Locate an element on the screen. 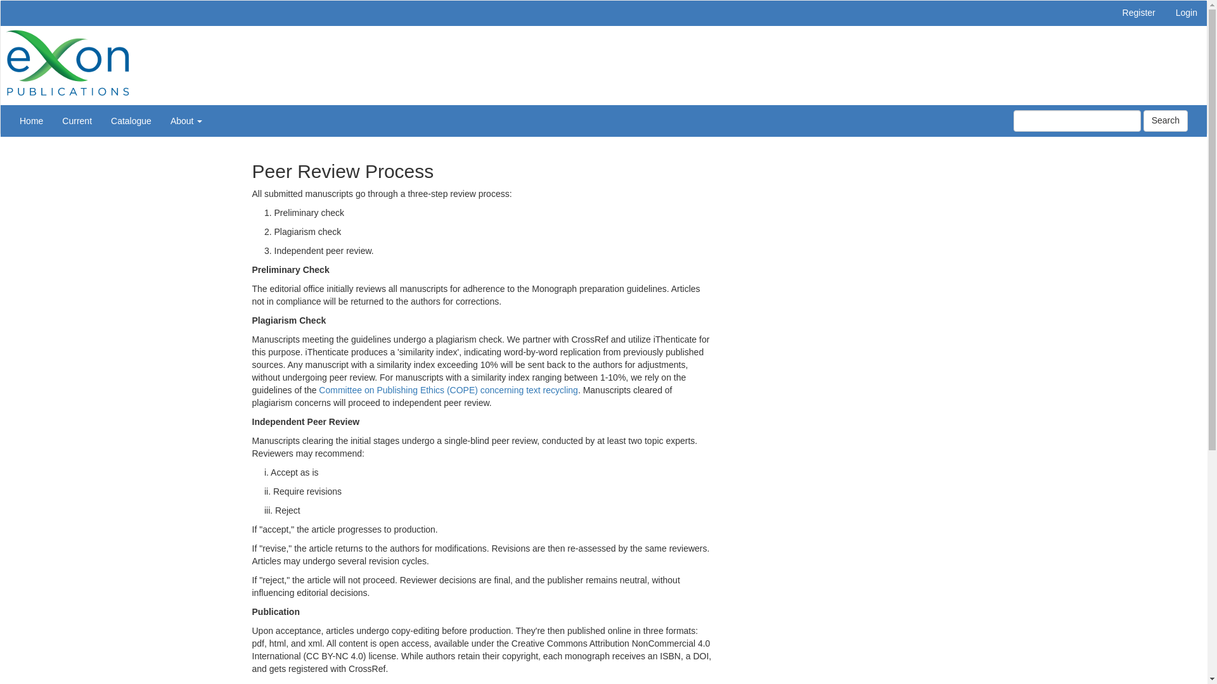  Search is located at coordinates (1165, 120).